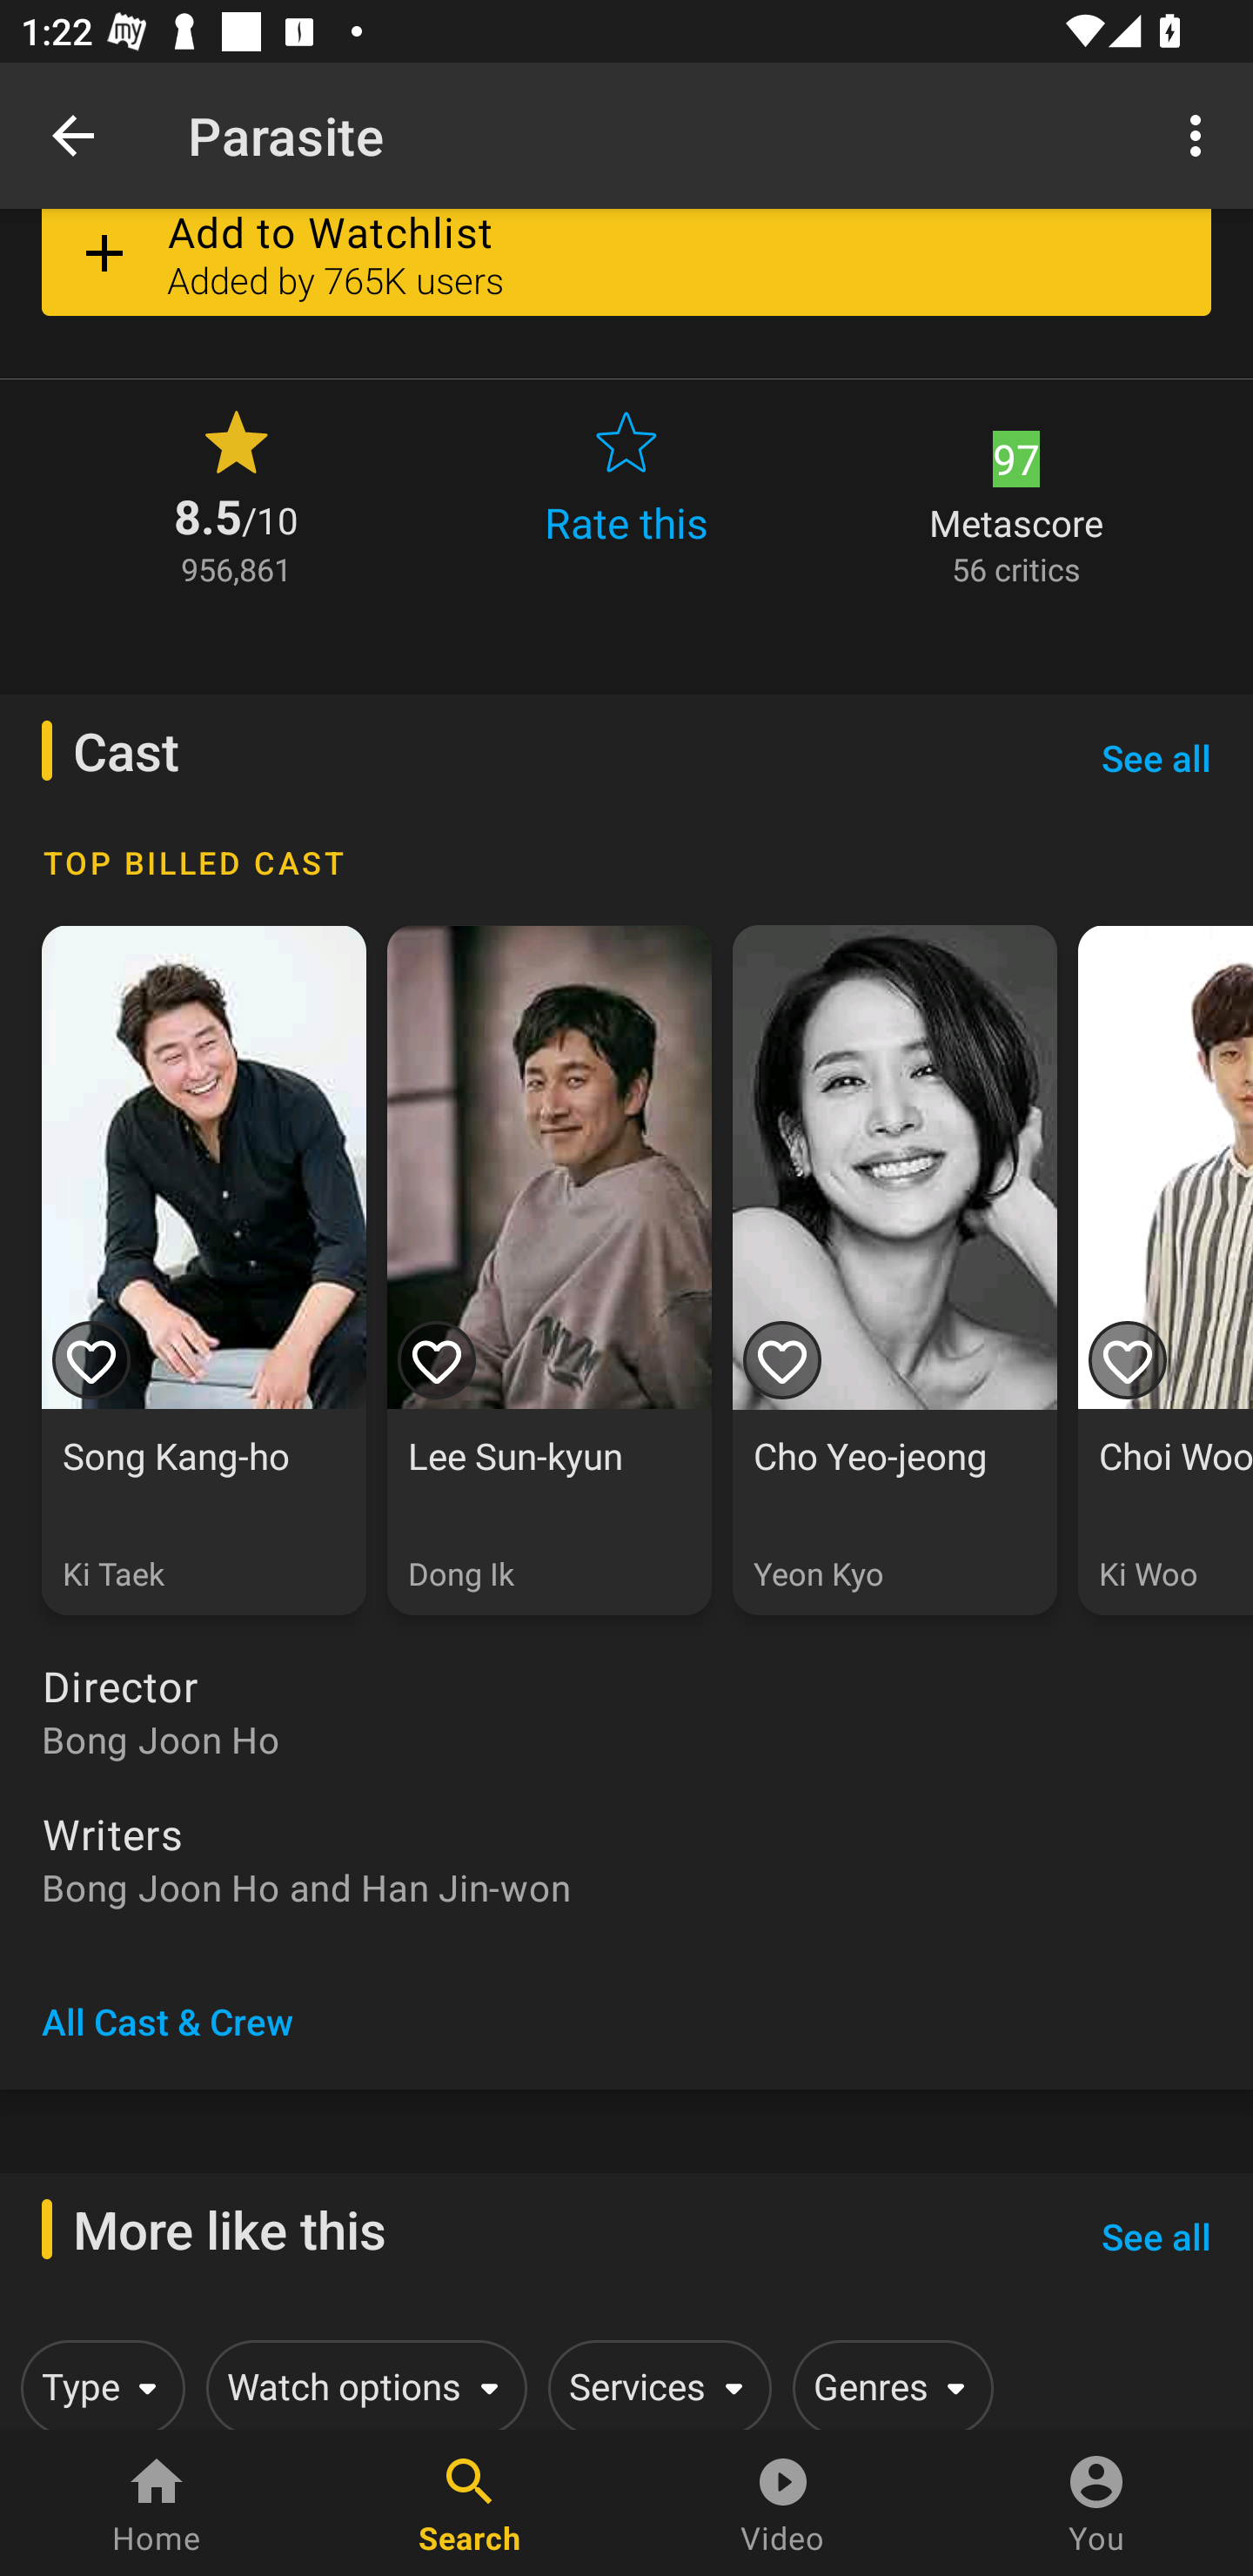 The height and width of the screenshot is (2576, 1253). Describe the element at coordinates (97, 2384) in the screenshot. I see `Type` at that location.